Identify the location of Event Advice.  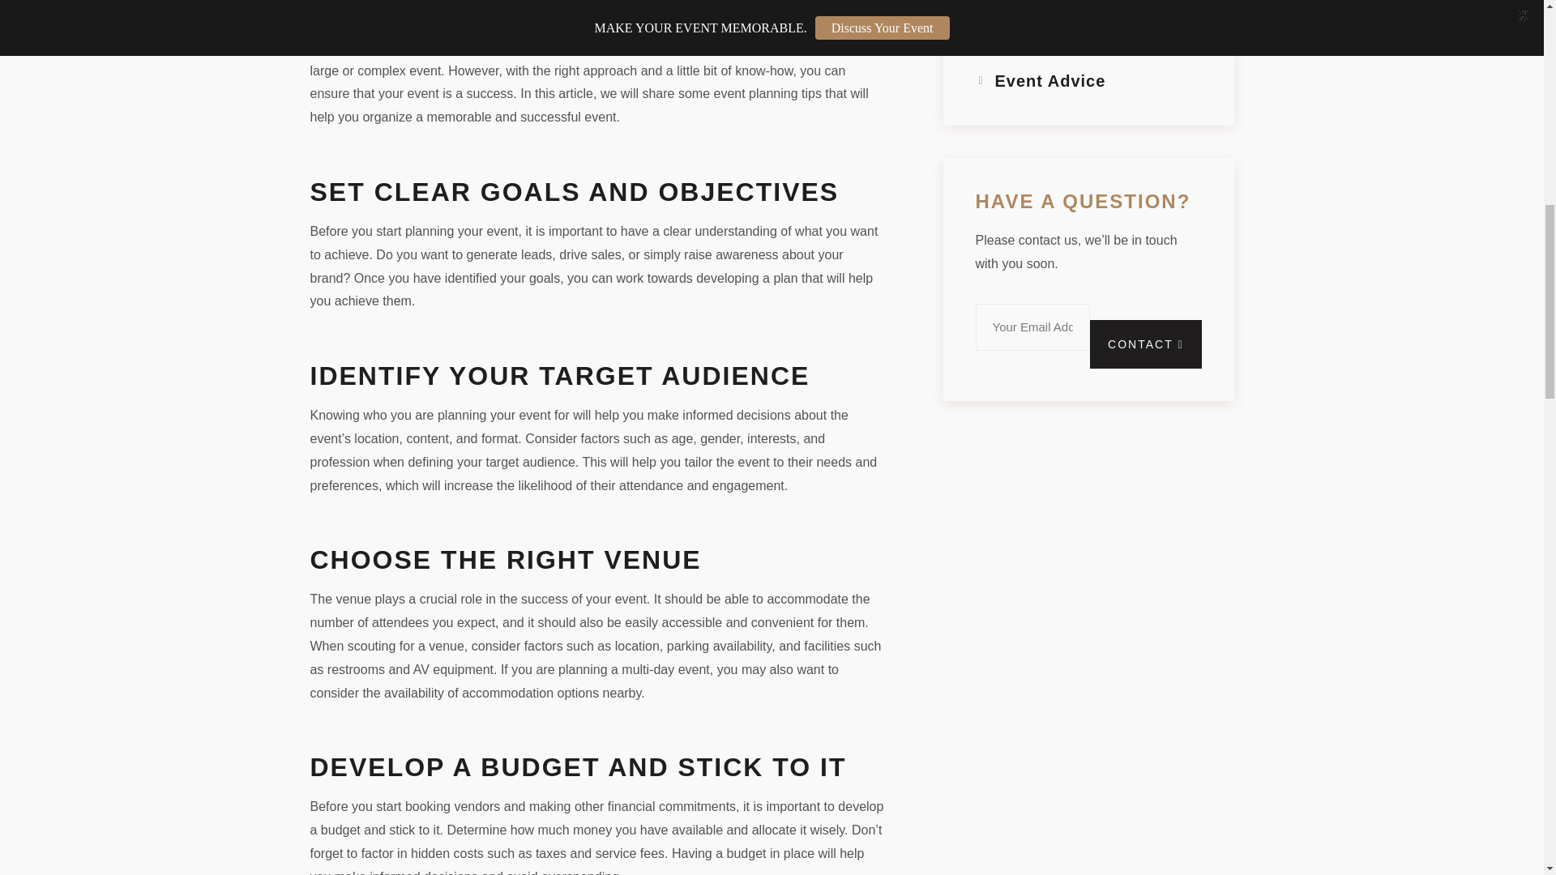
(1041, 81).